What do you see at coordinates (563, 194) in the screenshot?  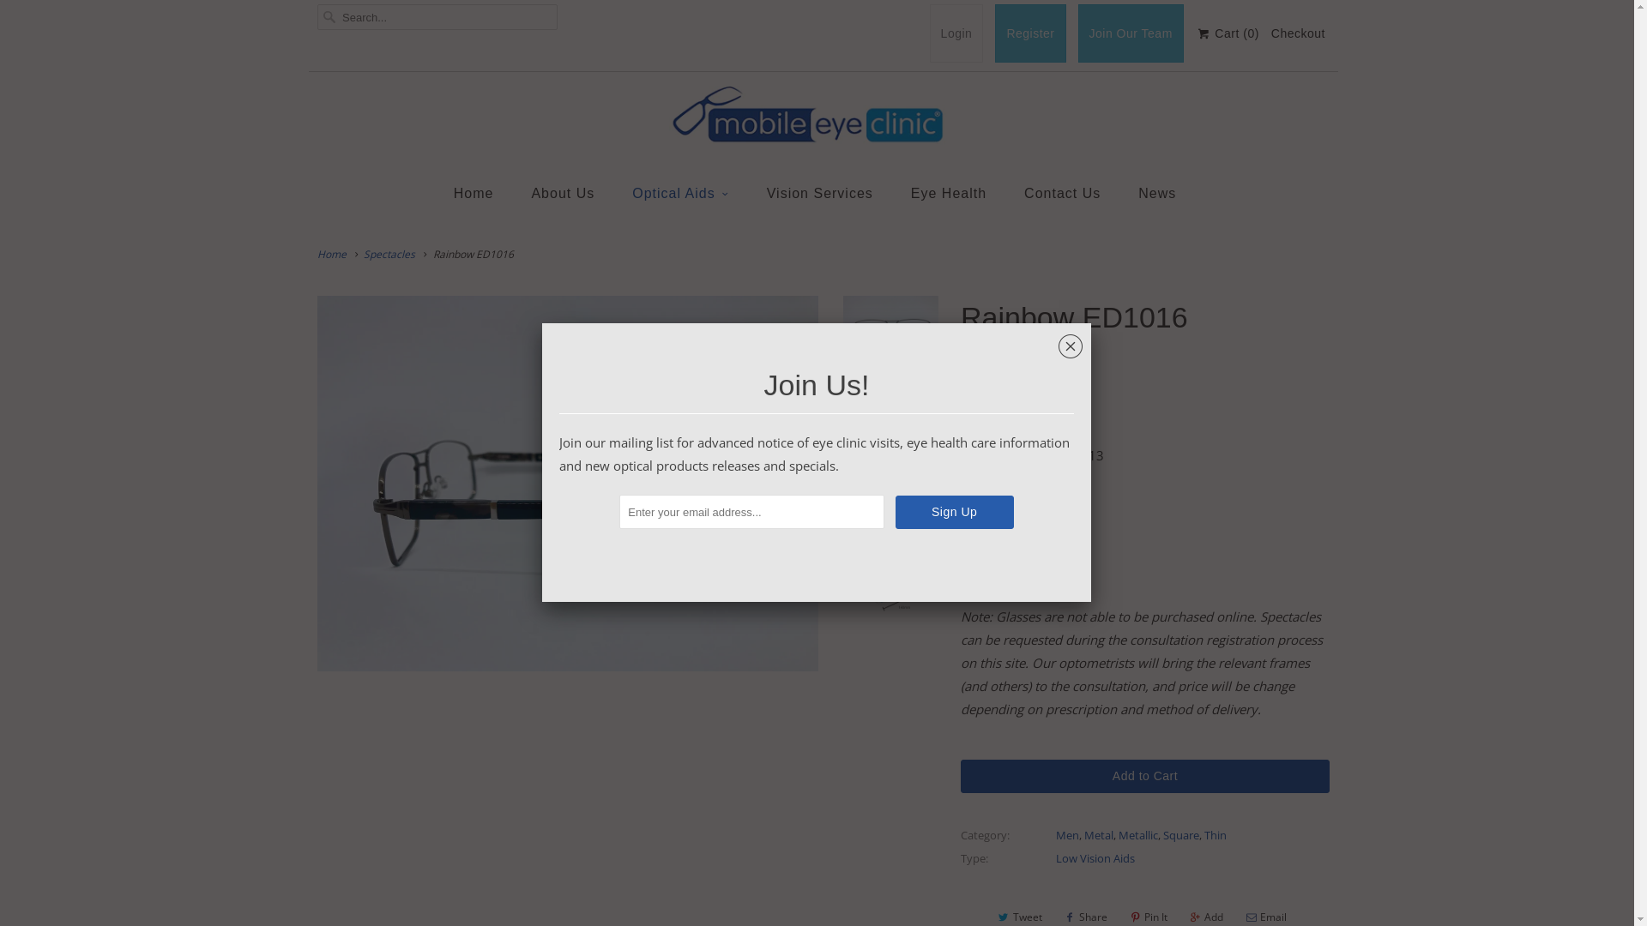 I see `About Us` at bounding box center [563, 194].